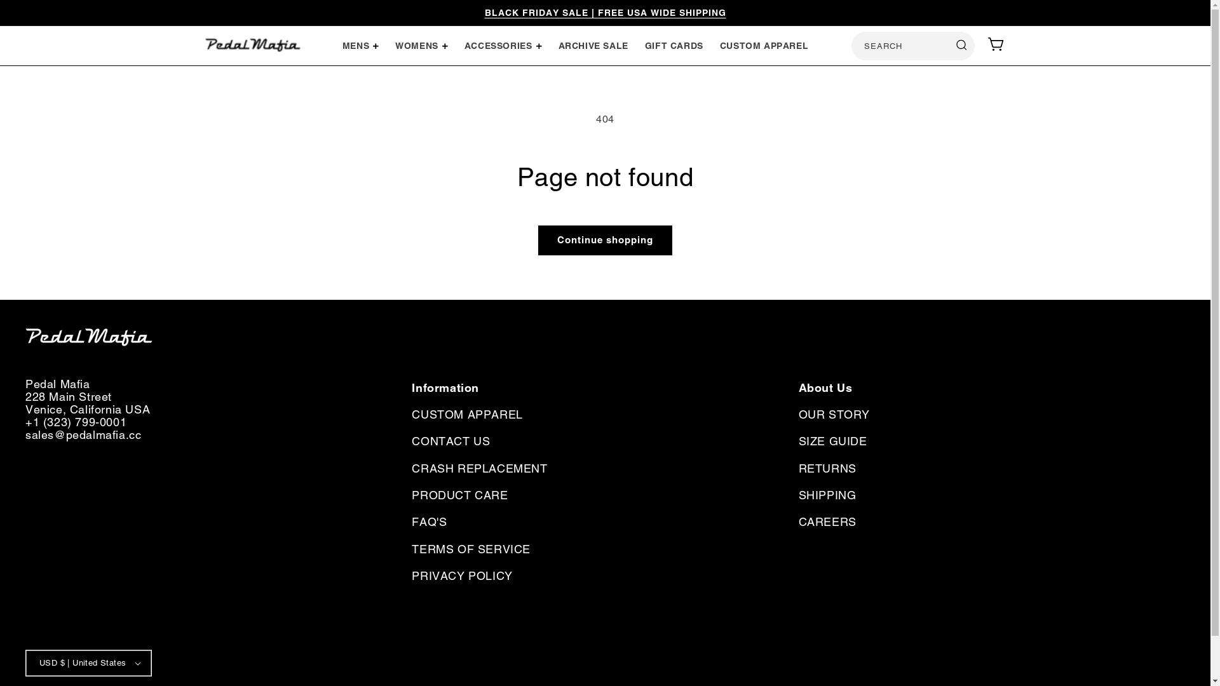 The image size is (1220, 686). Describe the element at coordinates (430, 522) in the screenshot. I see `FAQ'S` at that location.